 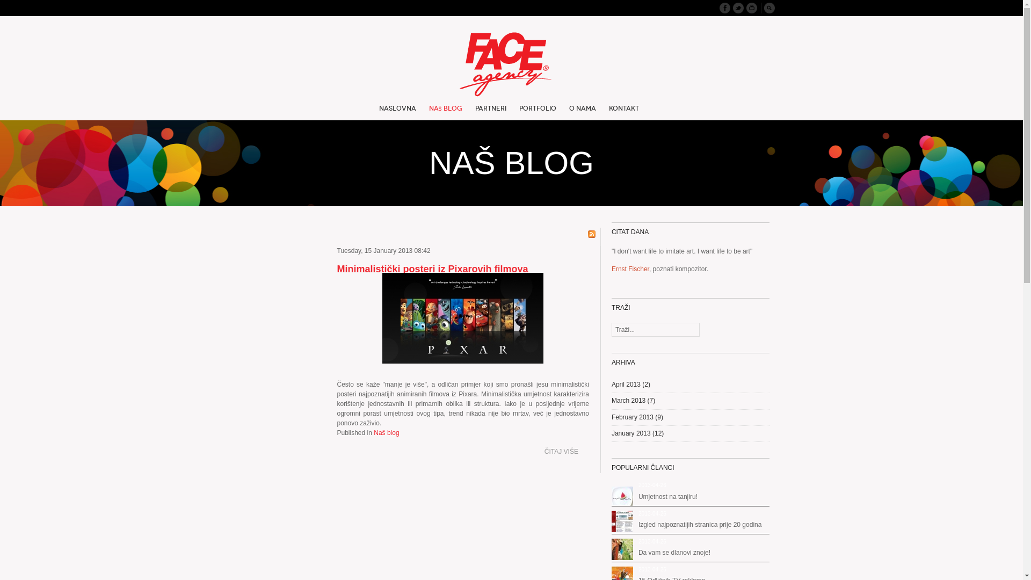 What do you see at coordinates (631, 385) in the screenshot?
I see `April 2013 (2)` at bounding box center [631, 385].